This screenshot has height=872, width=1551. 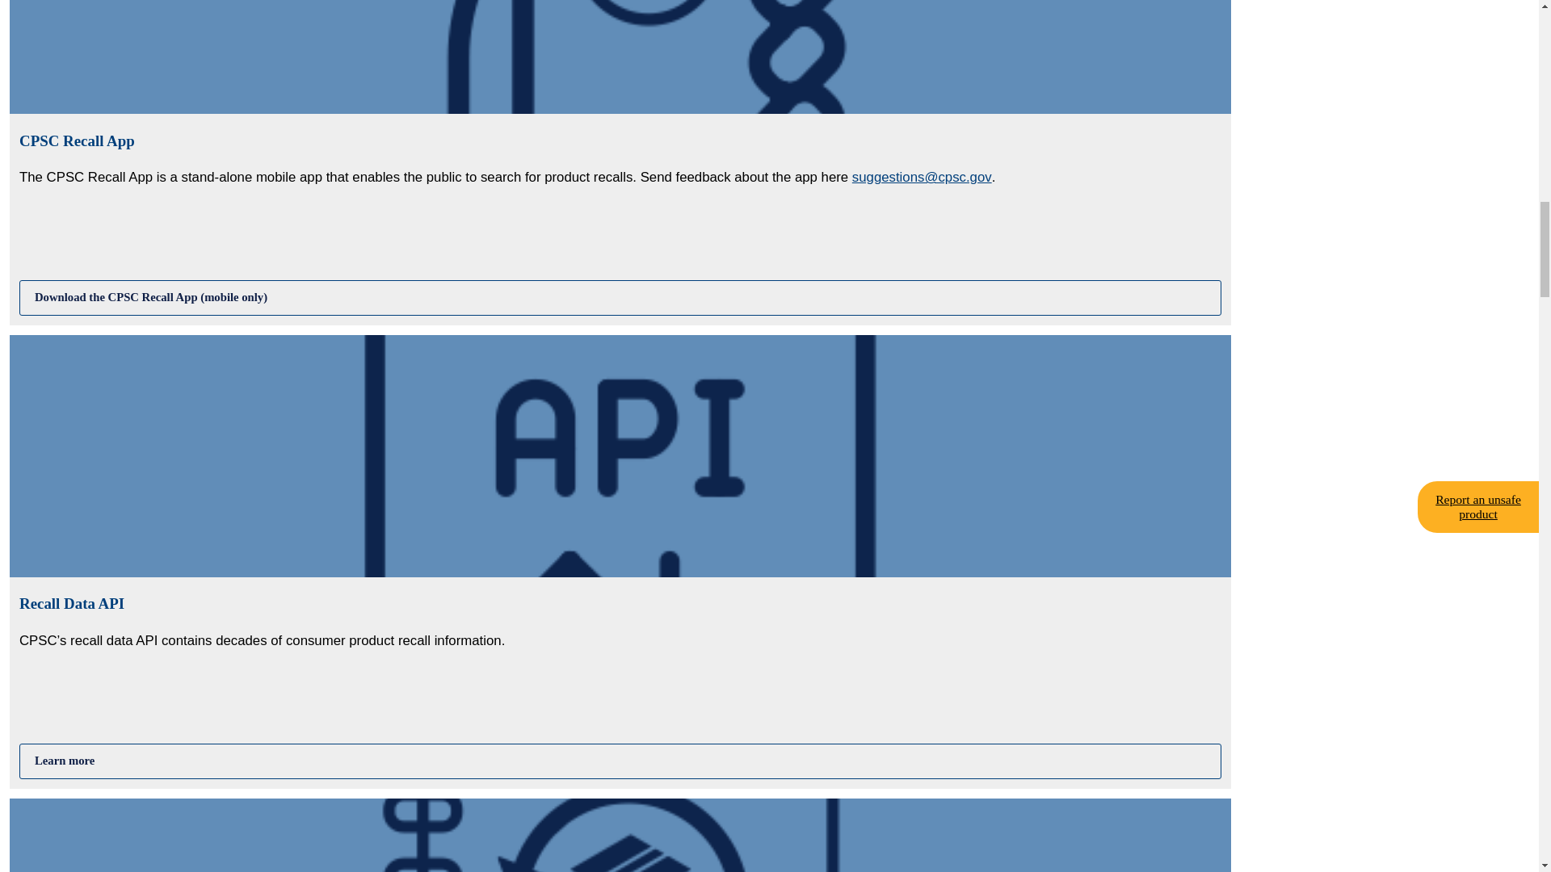 What do you see at coordinates (620, 761) in the screenshot?
I see `Learn more` at bounding box center [620, 761].